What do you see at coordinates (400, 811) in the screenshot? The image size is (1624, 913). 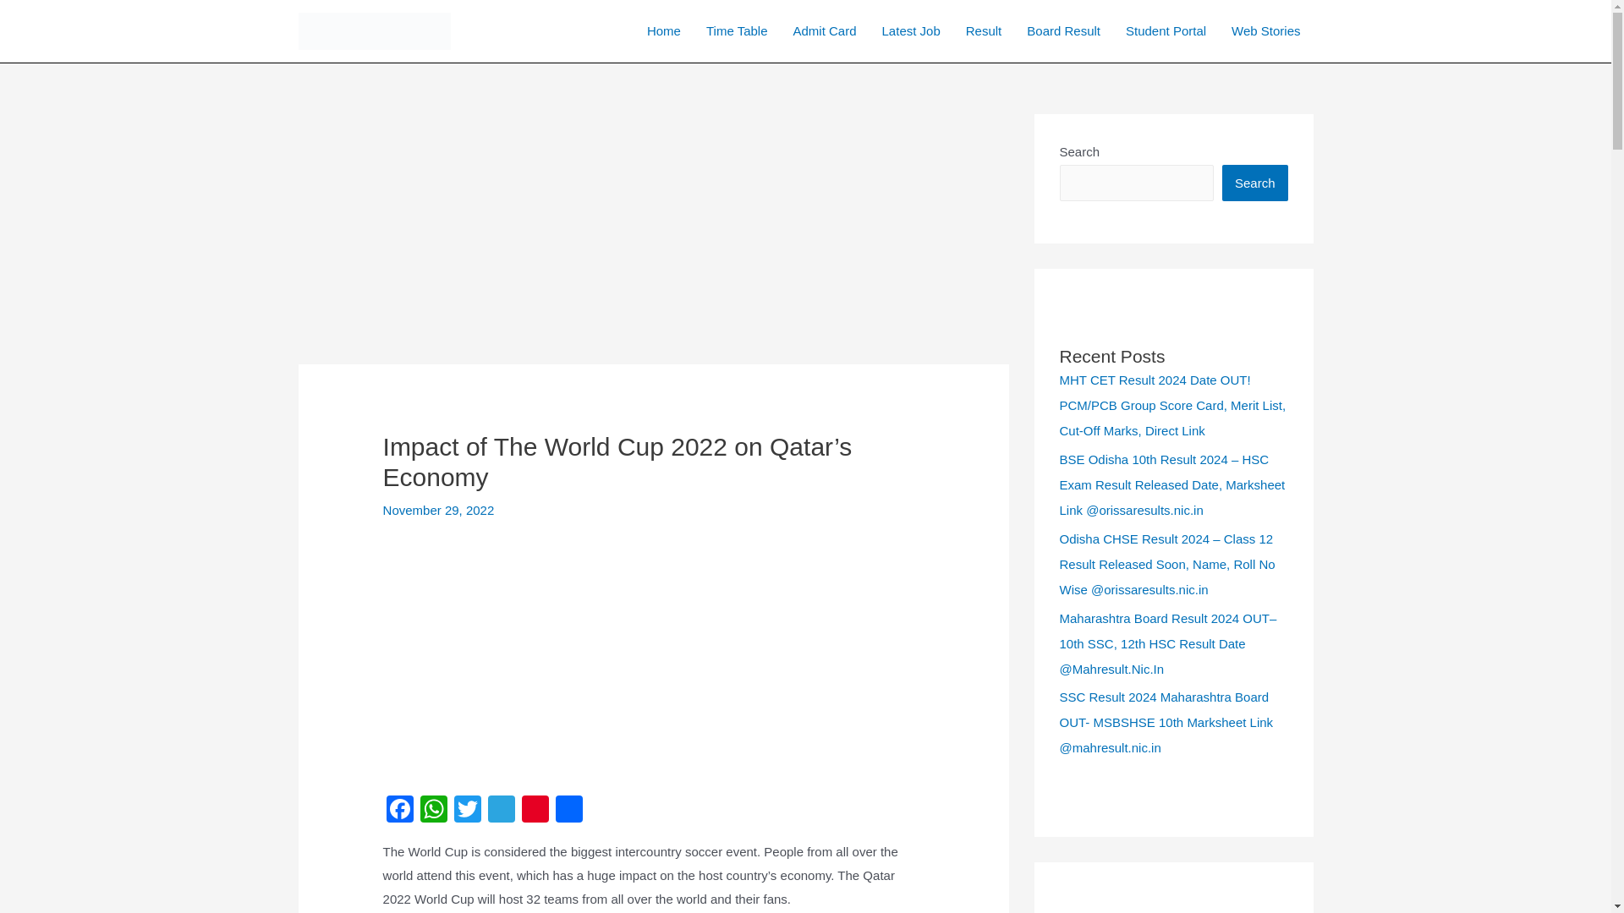 I see `Facebook` at bounding box center [400, 811].